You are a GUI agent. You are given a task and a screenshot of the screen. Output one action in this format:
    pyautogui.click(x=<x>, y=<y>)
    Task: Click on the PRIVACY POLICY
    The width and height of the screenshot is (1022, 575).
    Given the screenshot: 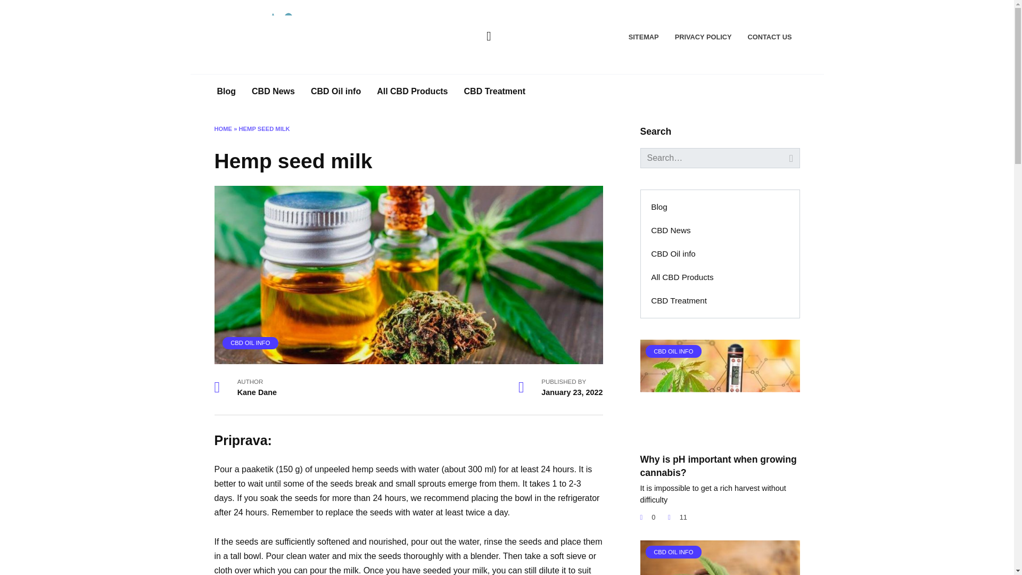 What is the action you would take?
    pyautogui.click(x=703, y=36)
    